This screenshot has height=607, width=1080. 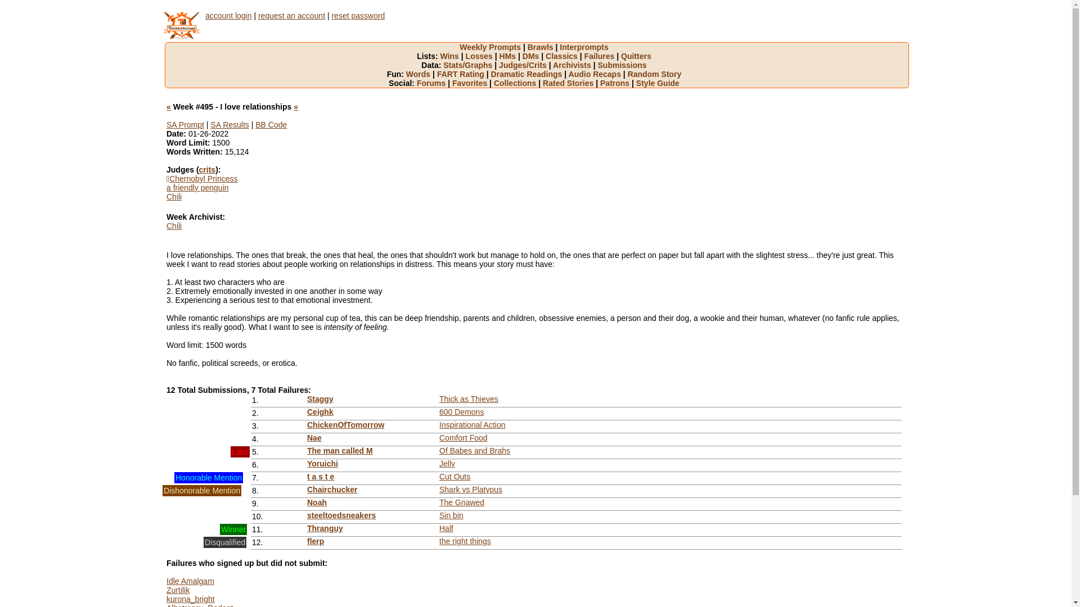 I want to click on Jelly, so click(x=447, y=464).